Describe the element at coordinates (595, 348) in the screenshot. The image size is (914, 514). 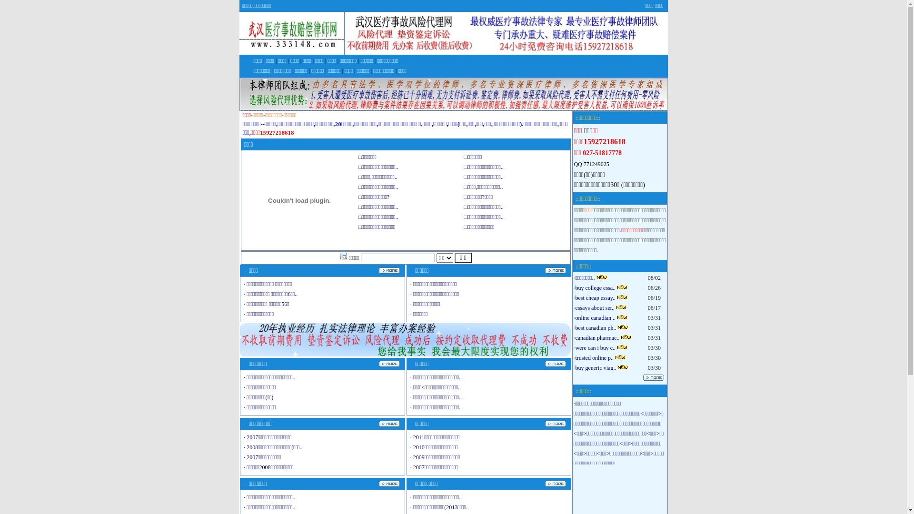
I see `were can i buy c..` at that location.